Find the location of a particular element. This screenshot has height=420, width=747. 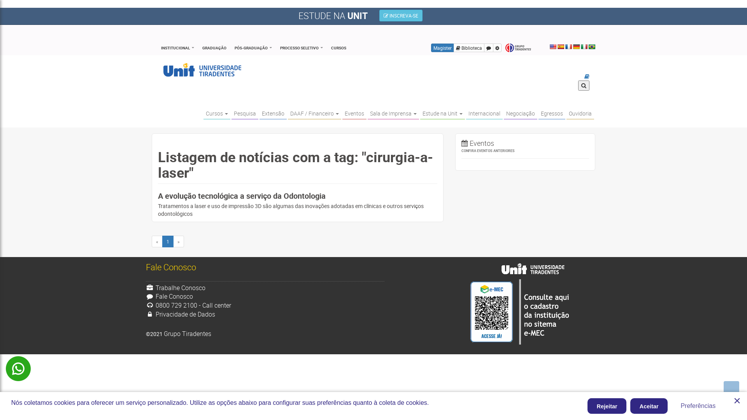

Rejeitar is located at coordinates (607, 406).